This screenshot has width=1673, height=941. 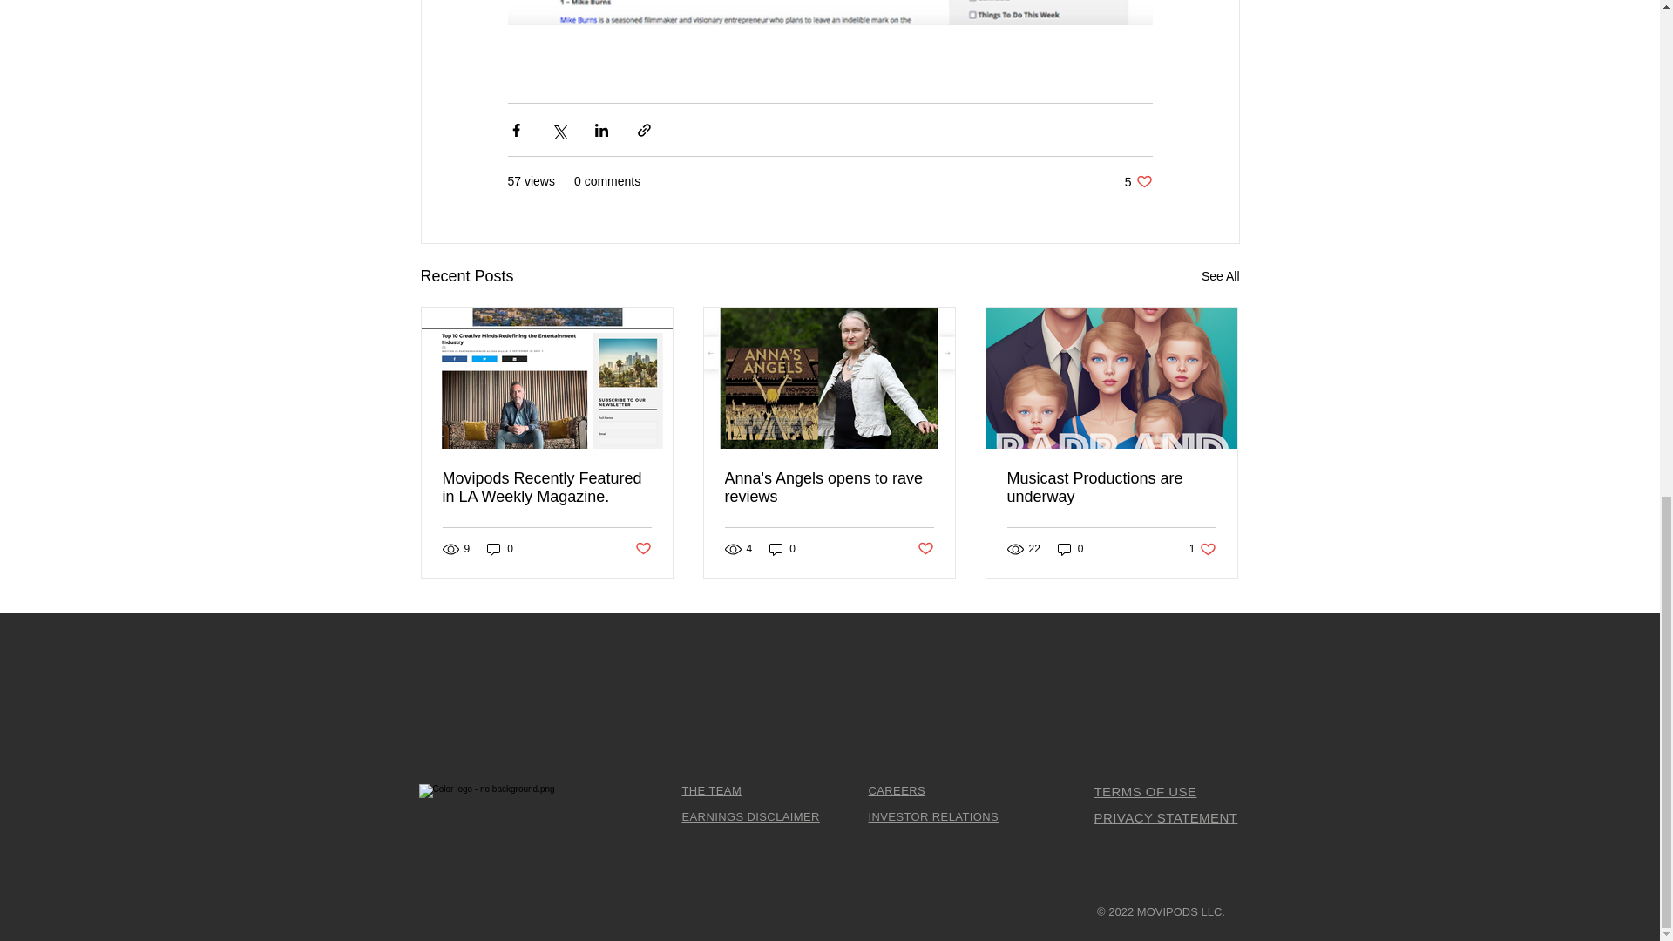 What do you see at coordinates (641, 549) in the screenshot?
I see `Post not marked as liked` at bounding box center [641, 549].